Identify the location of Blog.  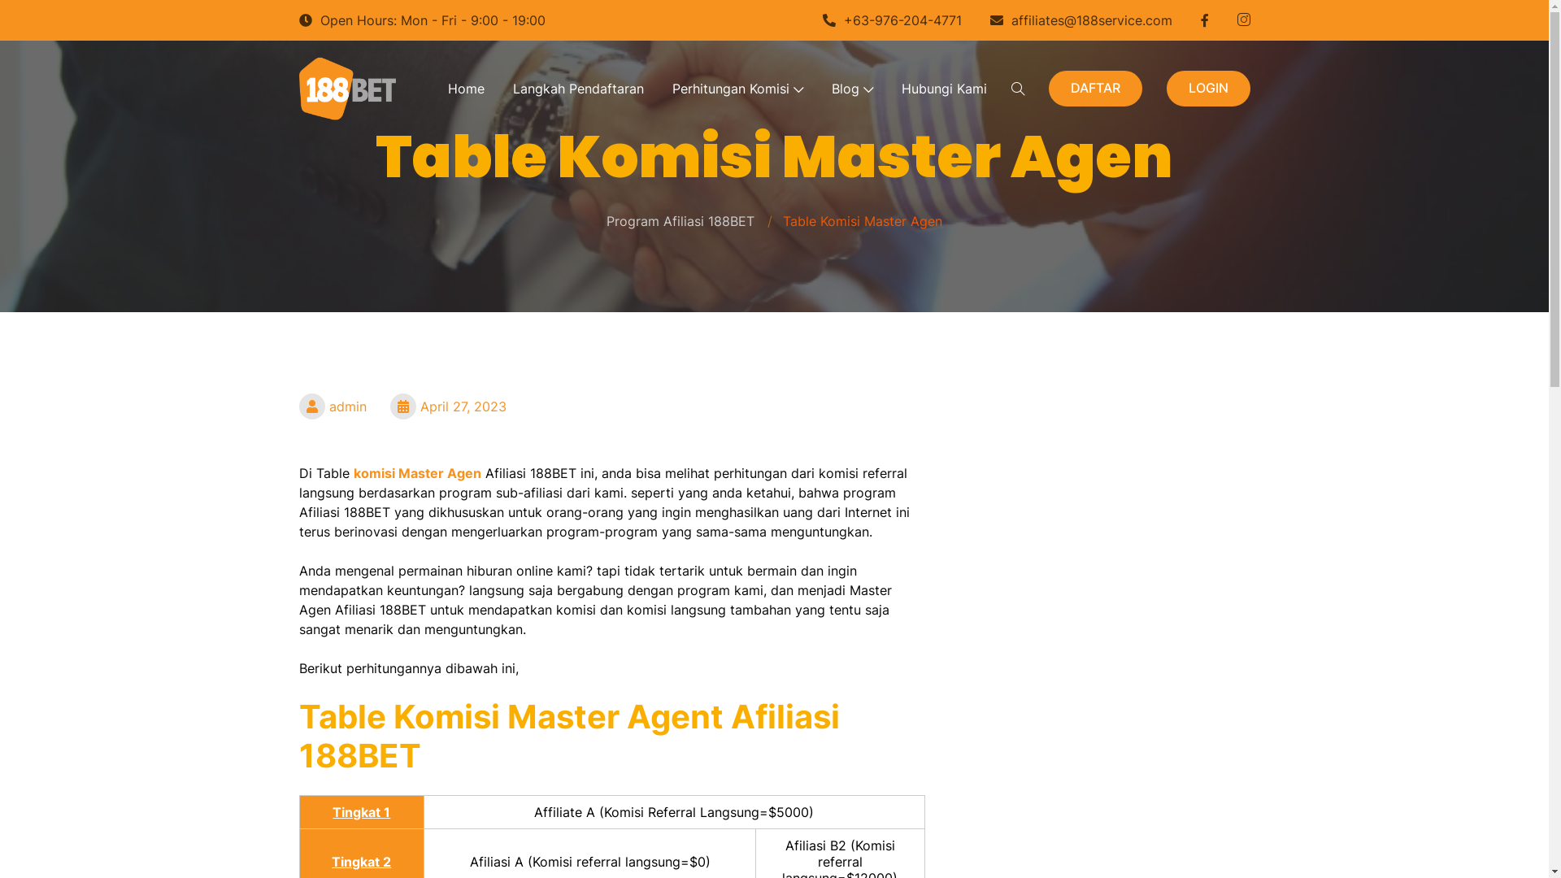
(852, 89).